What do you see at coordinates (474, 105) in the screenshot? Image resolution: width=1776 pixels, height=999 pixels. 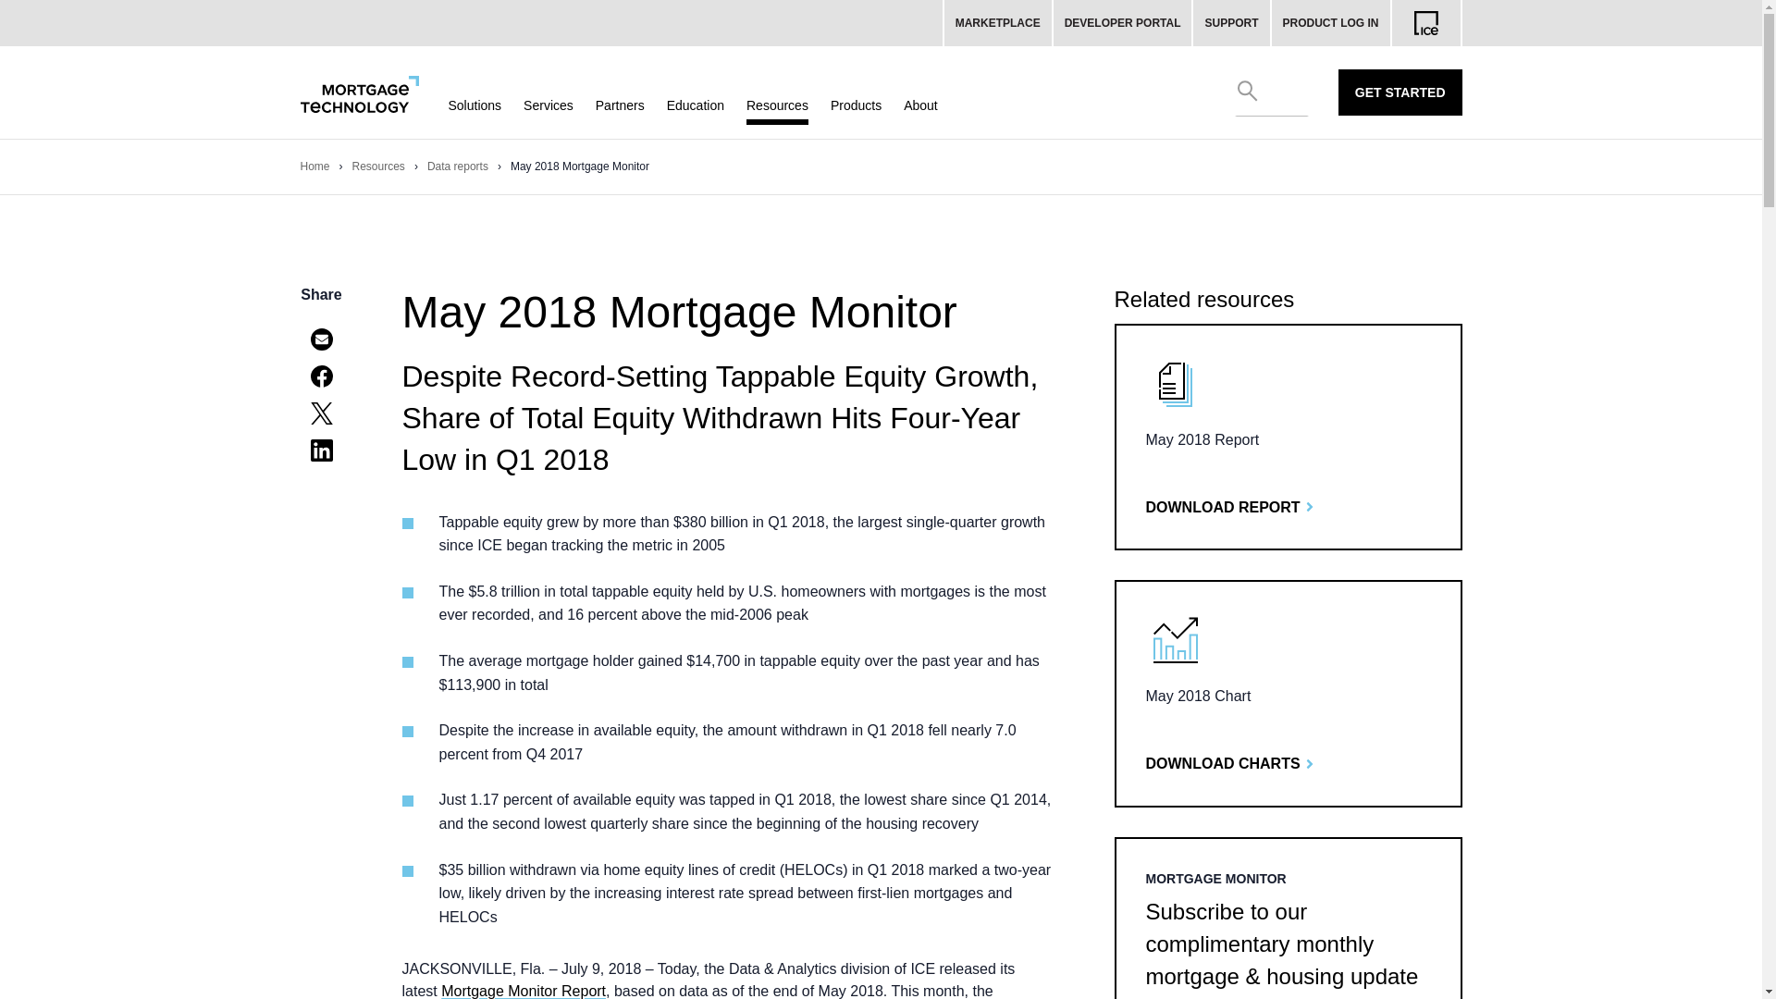 I see `Solutions` at bounding box center [474, 105].